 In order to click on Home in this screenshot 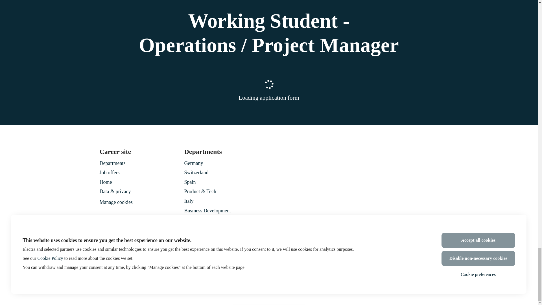, I will do `click(105, 182)`.